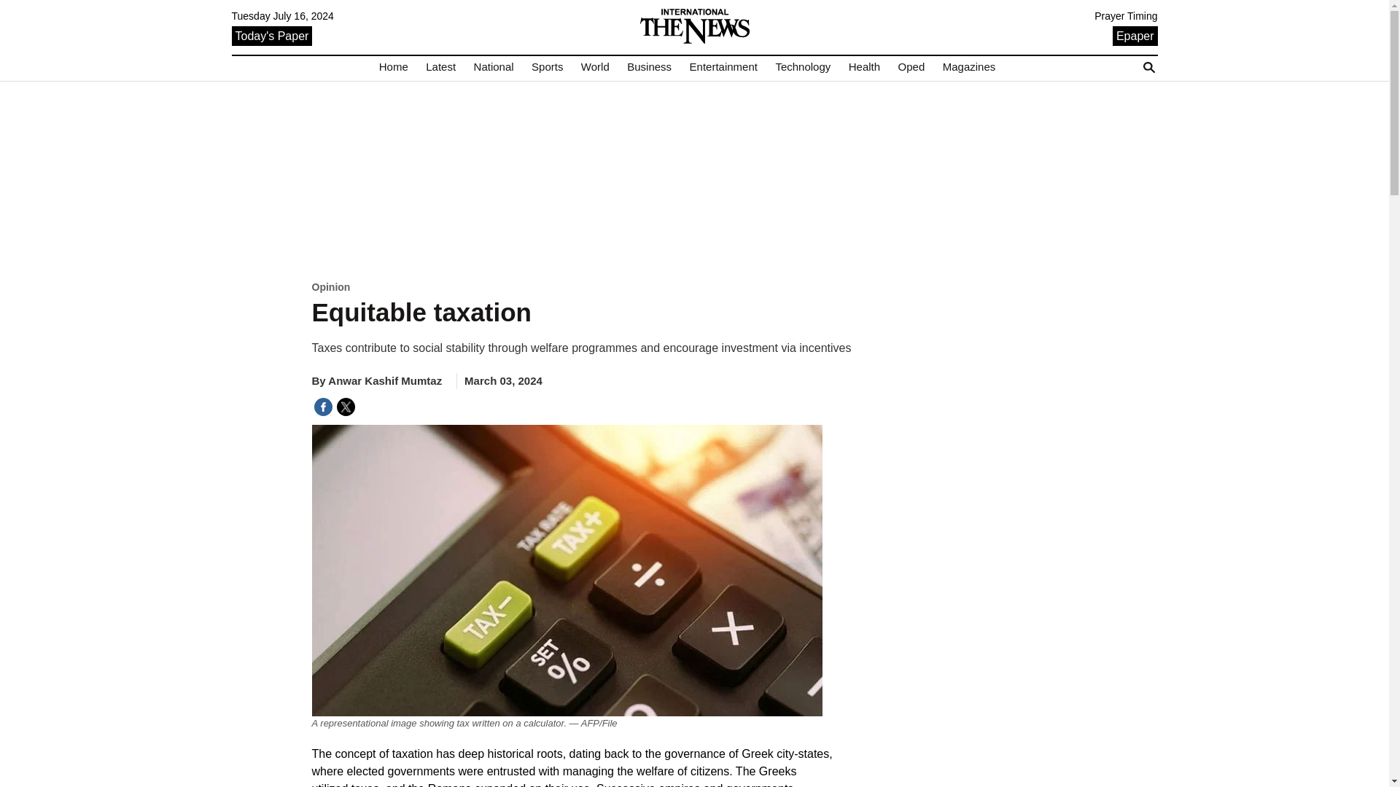 The height and width of the screenshot is (787, 1400). Describe the element at coordinates (1126, 16) in the screenshot. I see `Prayer Timing` at that location.